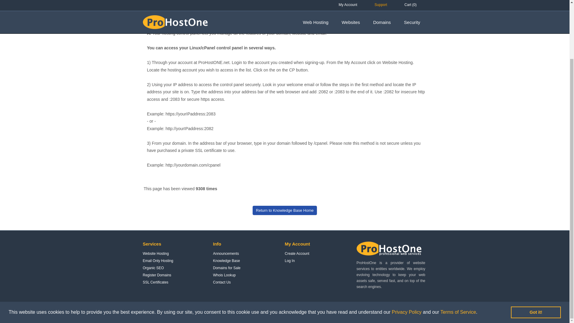  Describe the element at coordinates (158, 261) in the screenshot. I see `Email Only Hosting` at that location.